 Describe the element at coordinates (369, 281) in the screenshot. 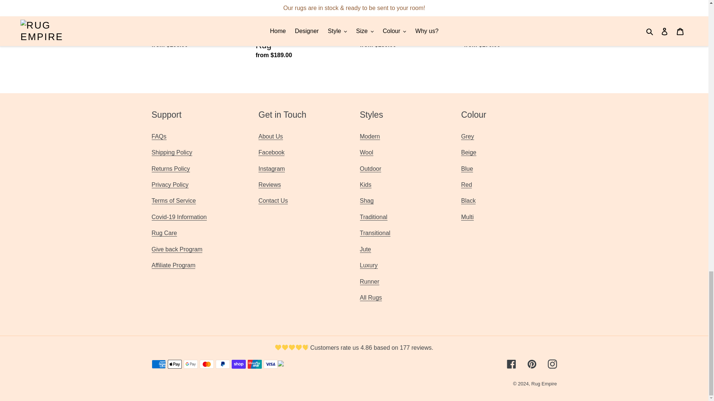

I see `Runner` at that location.